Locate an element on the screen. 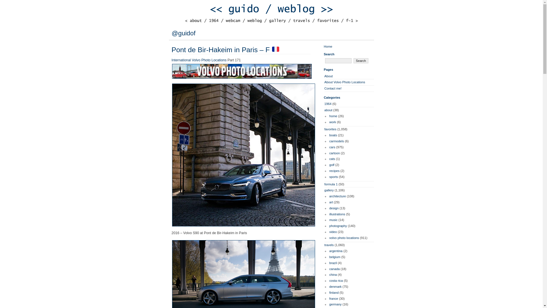 The height and width of the screenshot is (308, 547). boats is located at coordinates (333, 135).